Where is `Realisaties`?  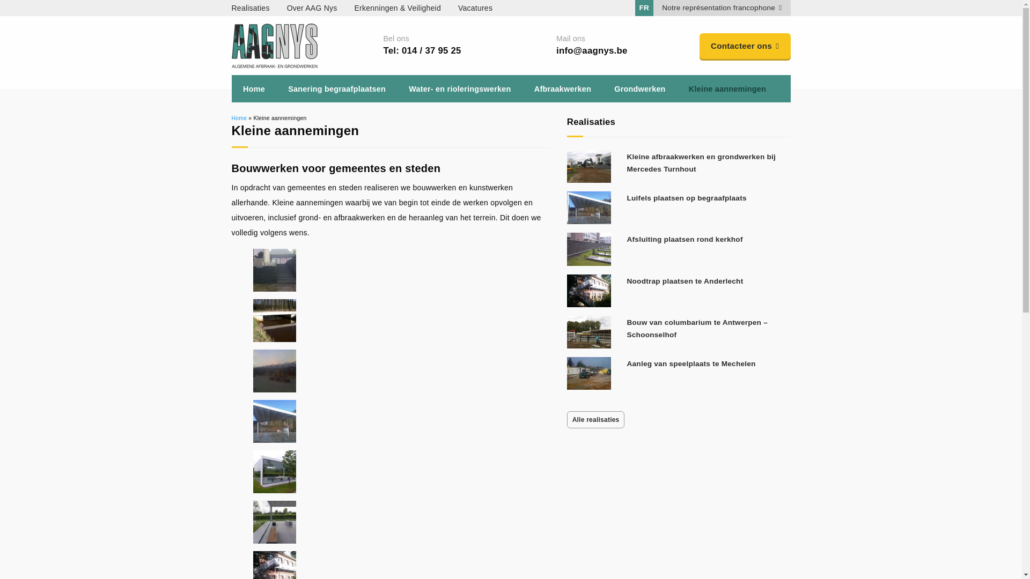 Realisaties is located at coordinates (260, 8).